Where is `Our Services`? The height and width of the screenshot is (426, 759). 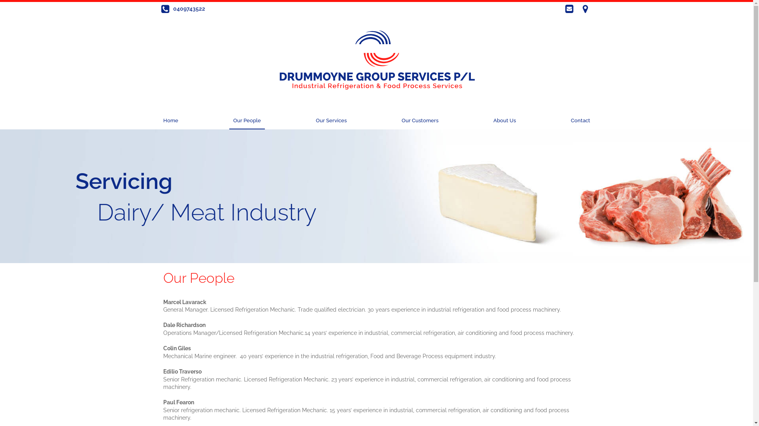
Our Services is located at coordinates (331, 121).